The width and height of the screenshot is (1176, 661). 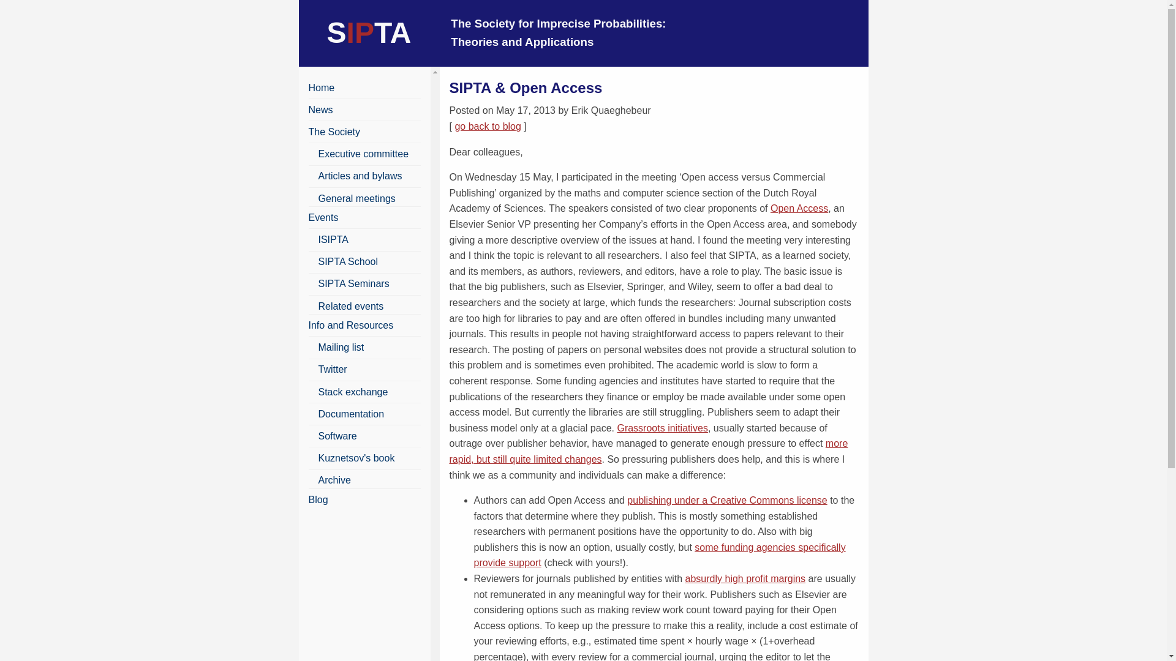 I want to click on SIPTA Seminars, so click(x=354, y=283).